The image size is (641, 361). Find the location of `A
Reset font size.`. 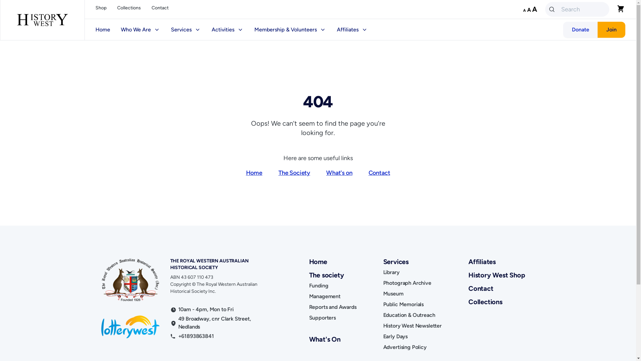

A
Reset font size. is located at coordinates (529, 10).